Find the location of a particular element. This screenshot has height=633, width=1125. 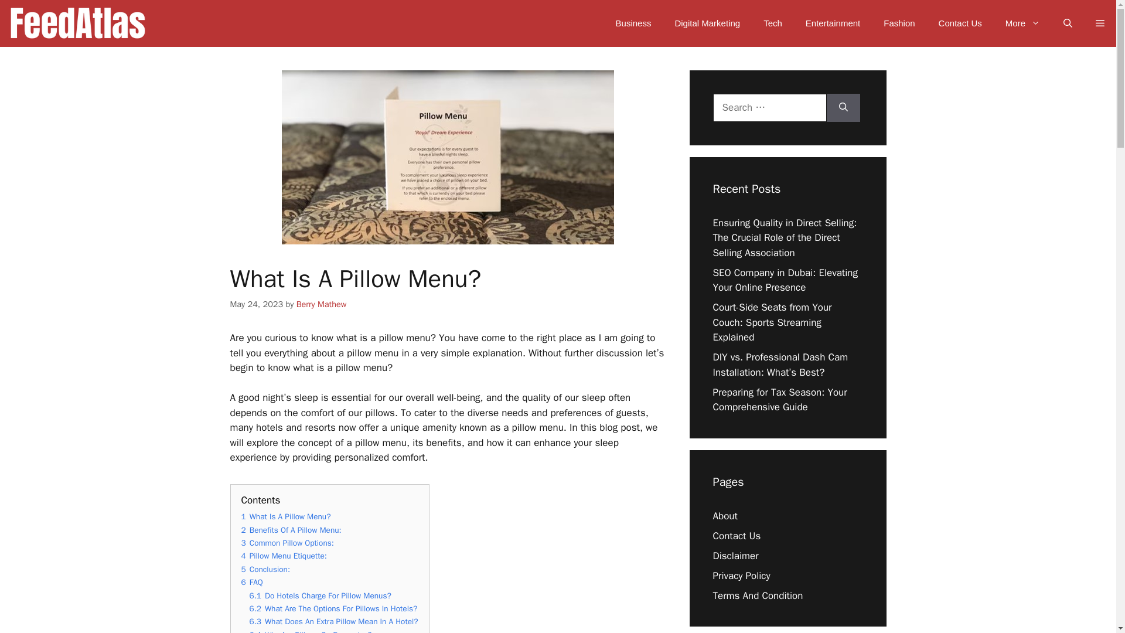

Business is located at coordinates (634, 23).